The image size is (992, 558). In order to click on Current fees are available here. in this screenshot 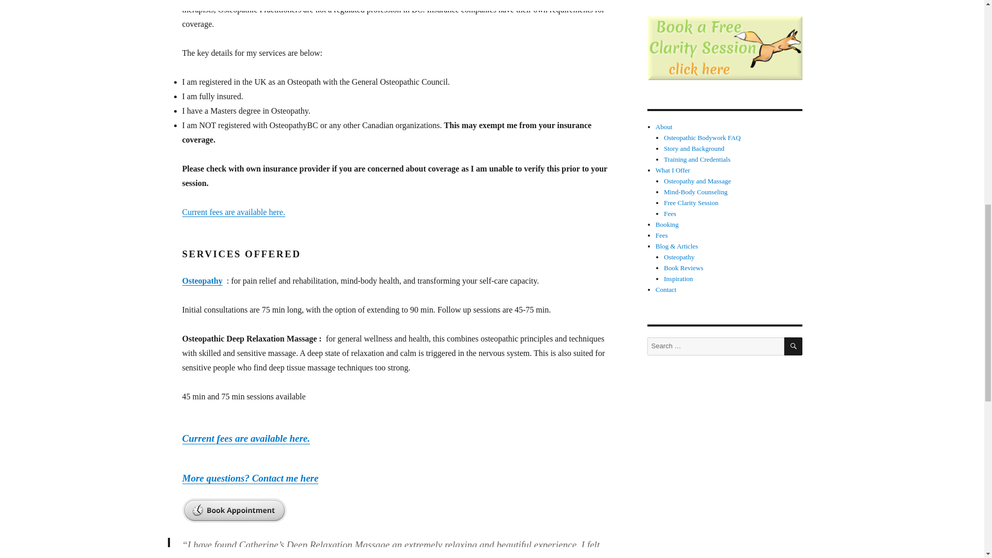, I will do `click(245, 438)`.